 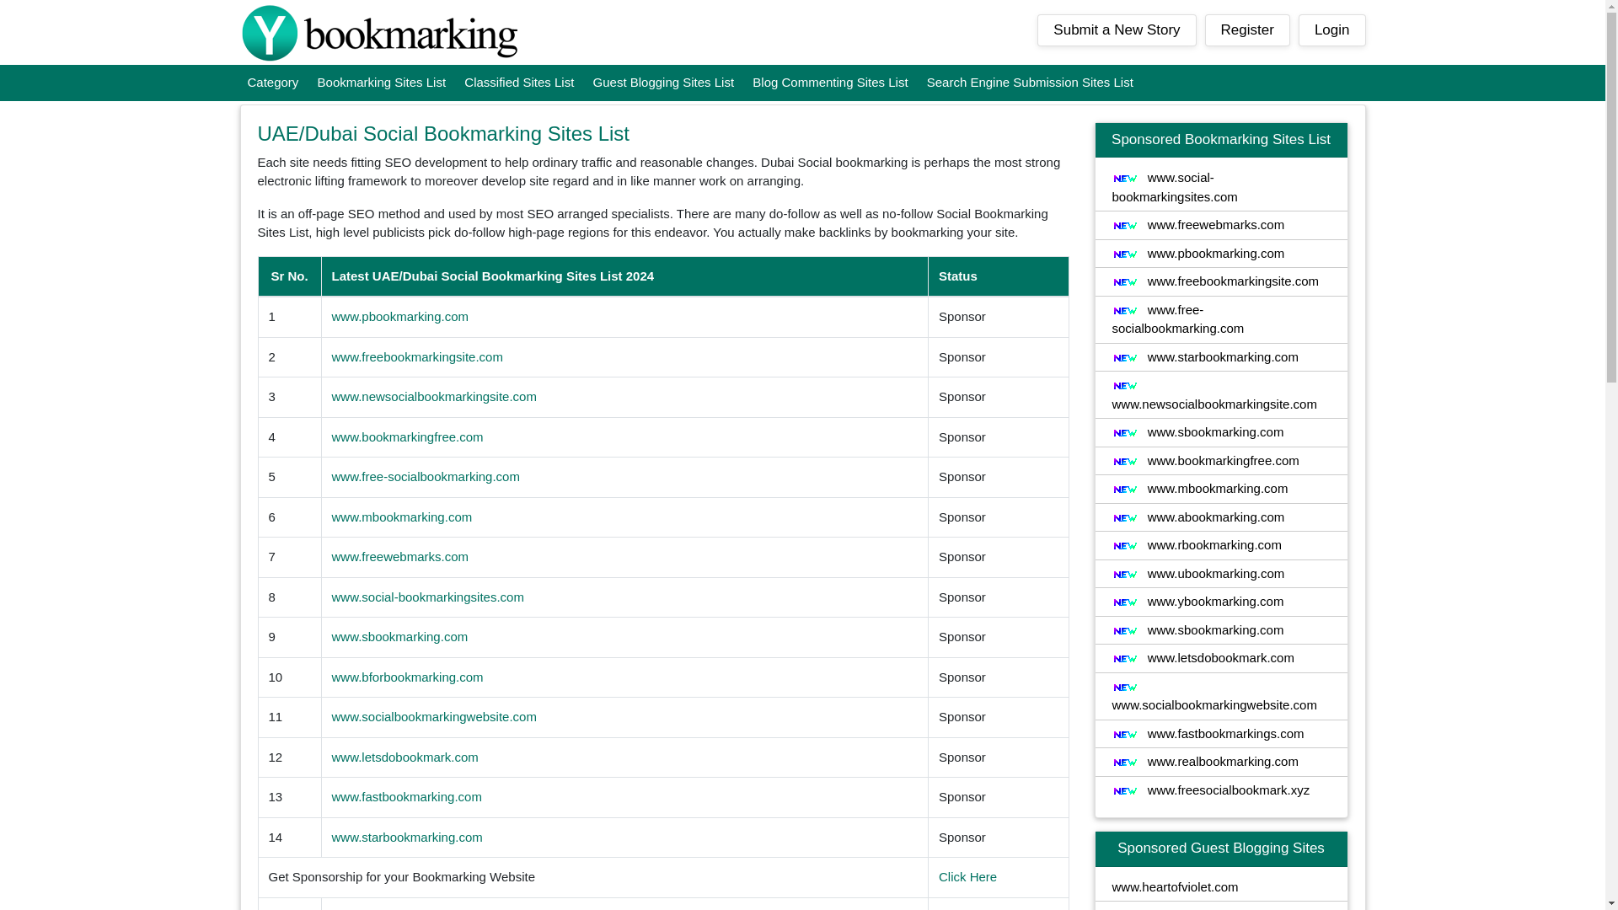 I want to click on New Social Bookmarking Site, so click(x=1124, y=432).